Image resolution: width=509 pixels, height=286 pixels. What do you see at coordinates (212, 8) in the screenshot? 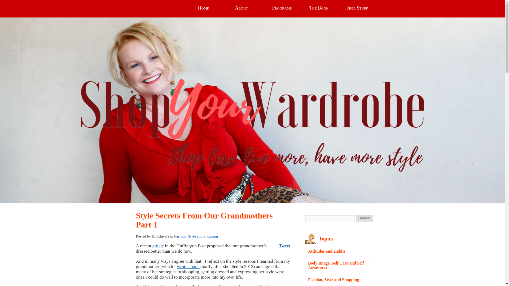
I see `Home` at bounding box center [212, 8].